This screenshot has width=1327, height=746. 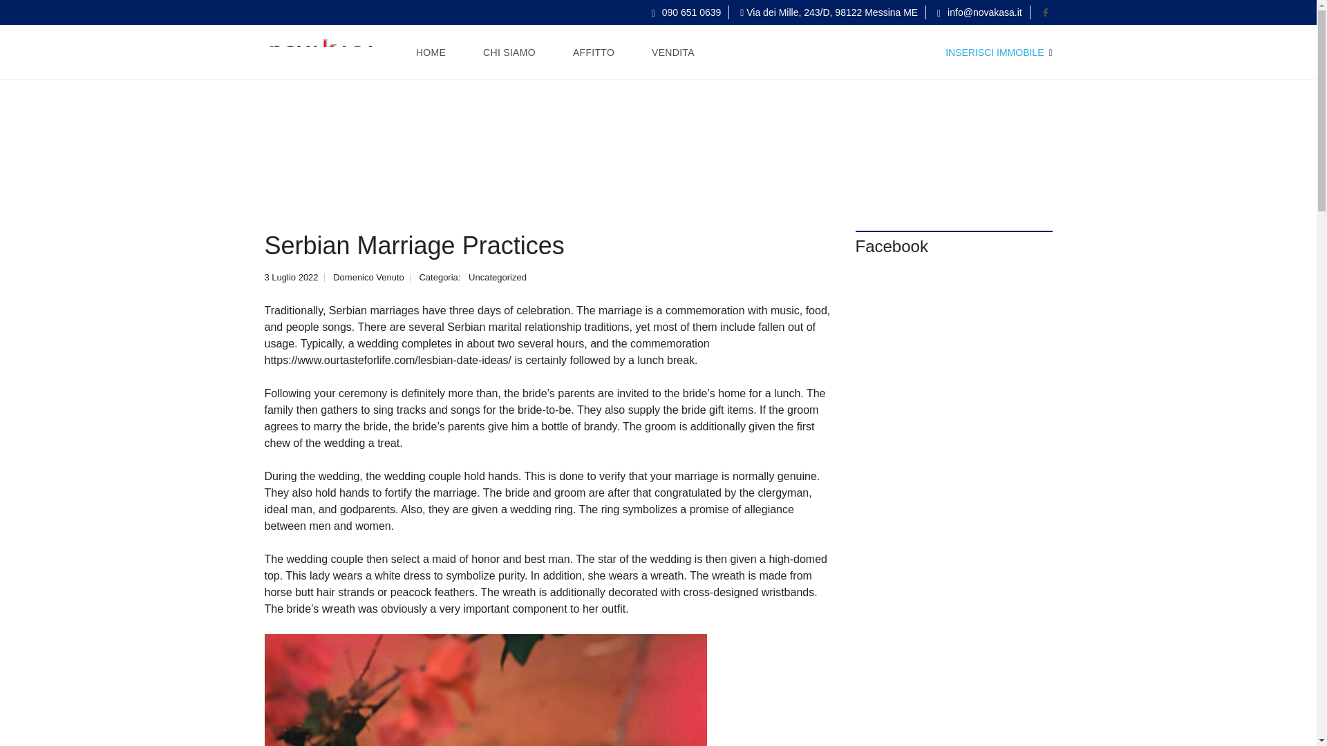 What do you see at coordinates (998, 52) in the screenshot?
I see `Inserisci immobile` at bounding box center [998, 52].